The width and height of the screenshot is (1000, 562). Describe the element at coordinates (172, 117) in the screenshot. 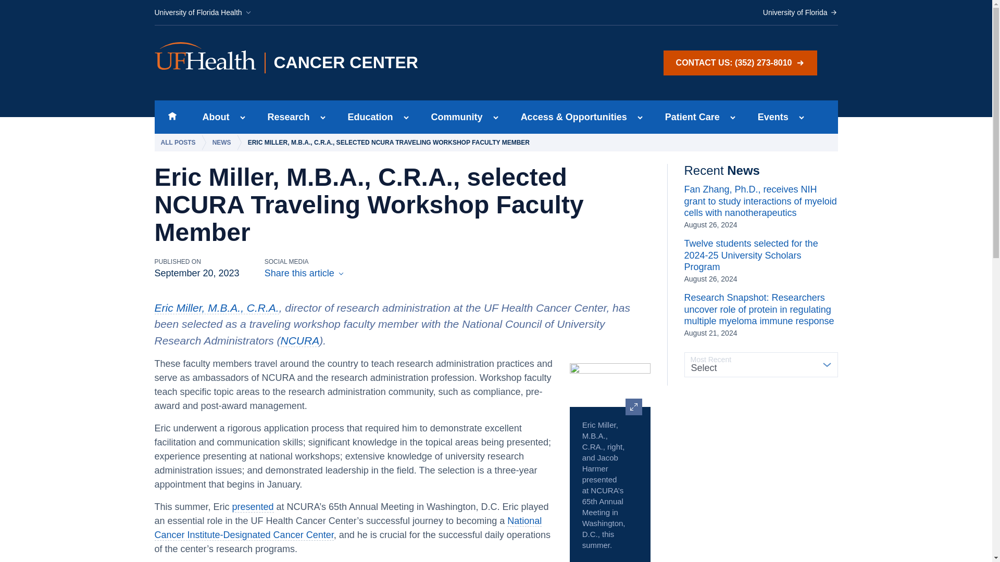

I see `Home` at that location.